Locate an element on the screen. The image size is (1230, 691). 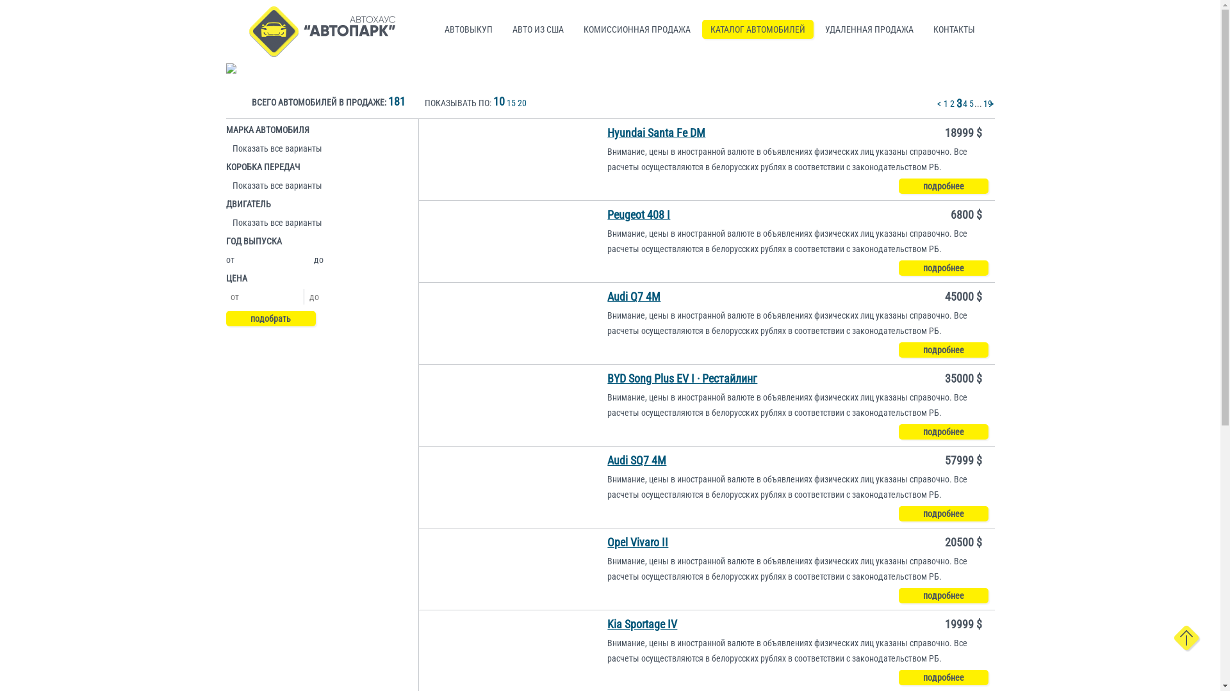
Audi Q7 4M is located at coordinates (634, 297).